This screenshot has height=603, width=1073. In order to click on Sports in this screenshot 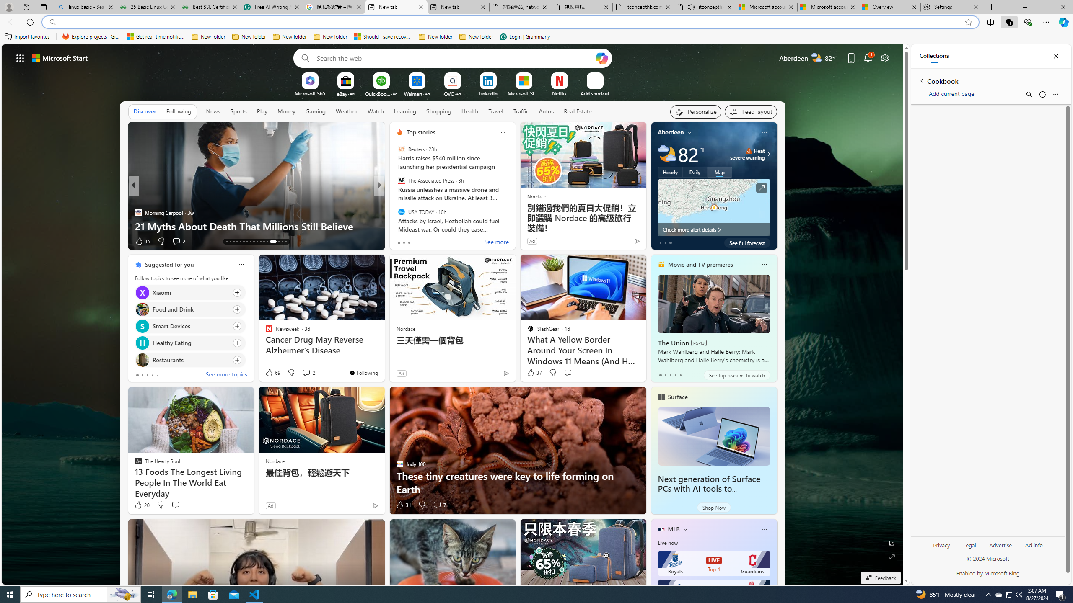, I will do `click(238, 111)`.